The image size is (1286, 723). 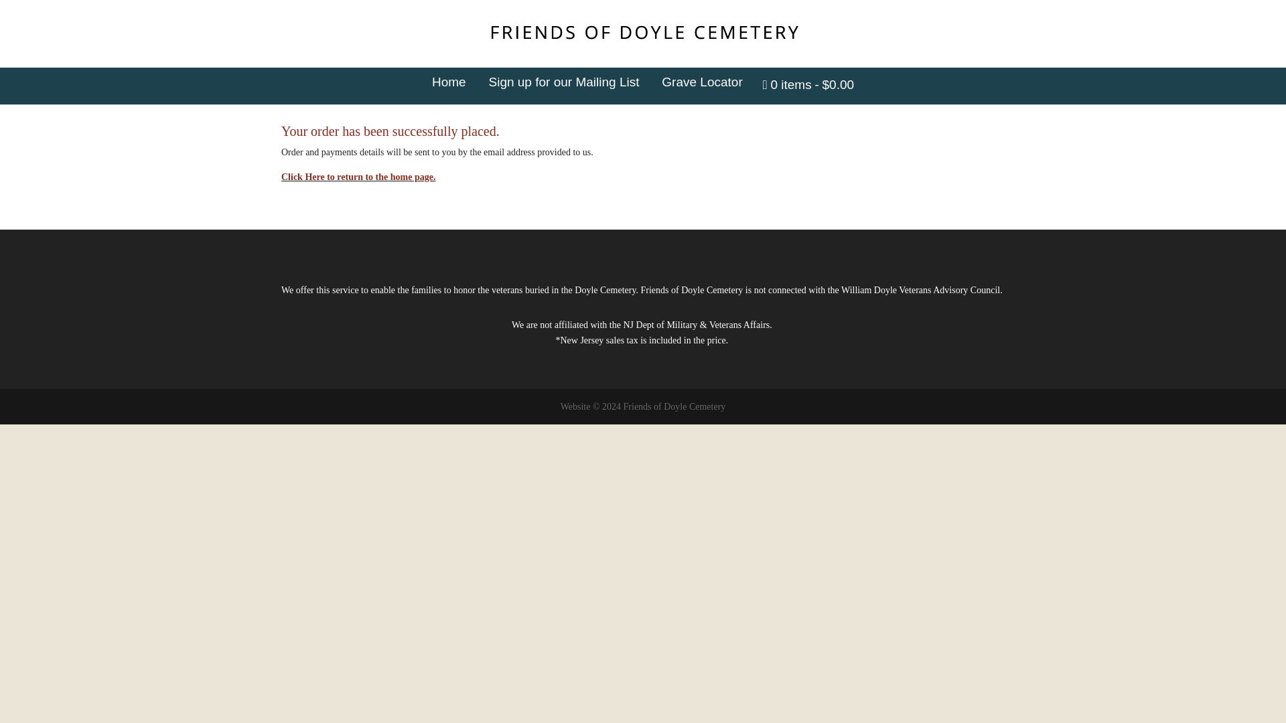 I want to click on Start shopping, so click(x=808, y=86).